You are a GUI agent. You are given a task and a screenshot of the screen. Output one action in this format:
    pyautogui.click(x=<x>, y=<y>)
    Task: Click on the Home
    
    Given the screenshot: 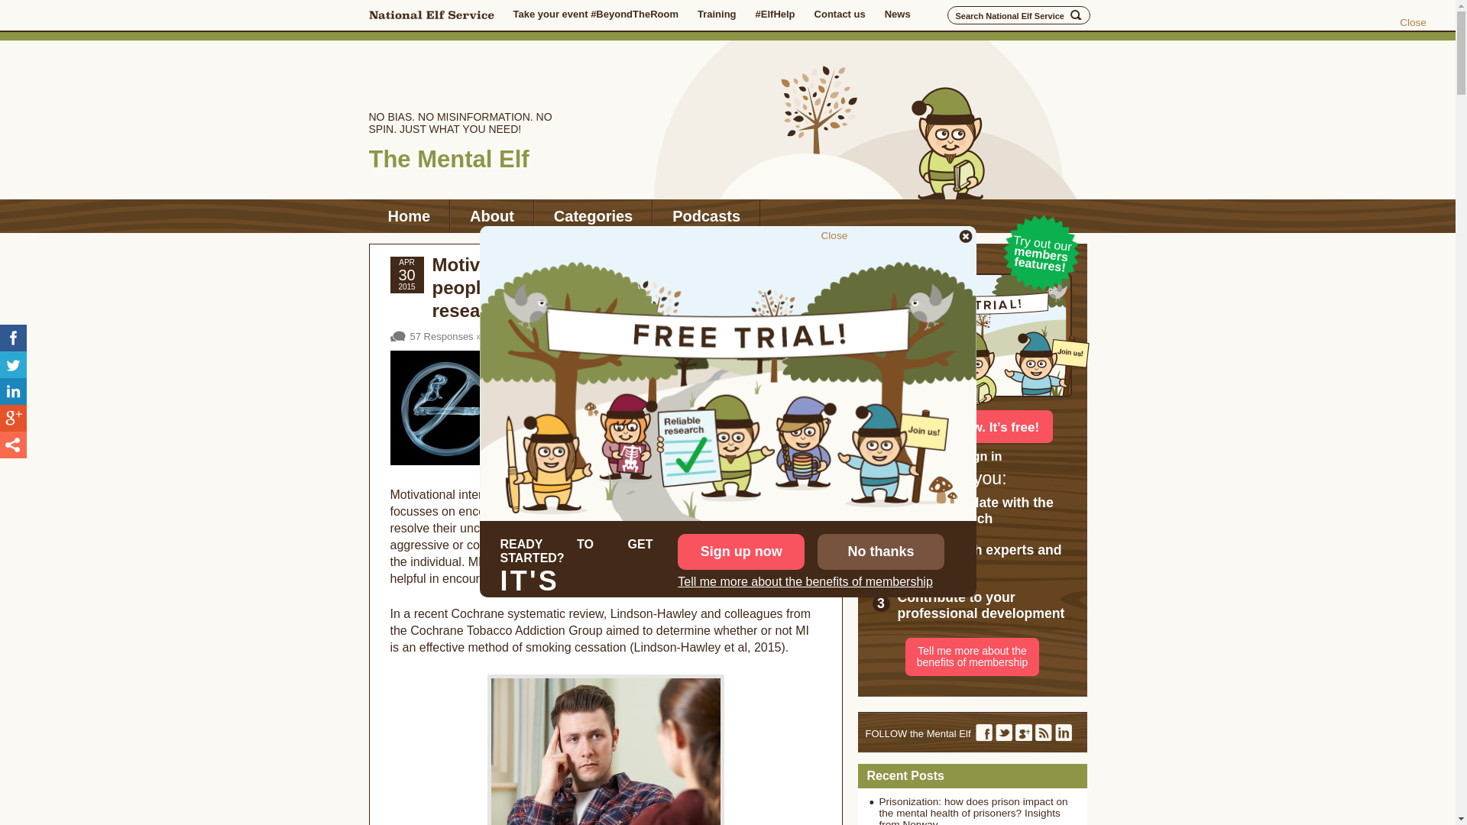 What is the action you would take?
    pyautogui.click(x=408, y=215)
    